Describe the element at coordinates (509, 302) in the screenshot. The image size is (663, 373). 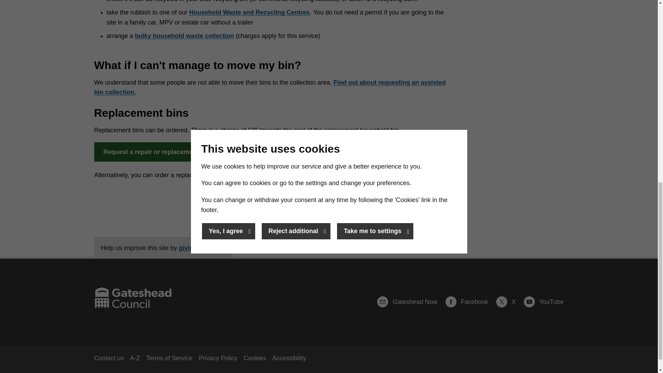
I see `X : opens on new browser window or tab` at that location.